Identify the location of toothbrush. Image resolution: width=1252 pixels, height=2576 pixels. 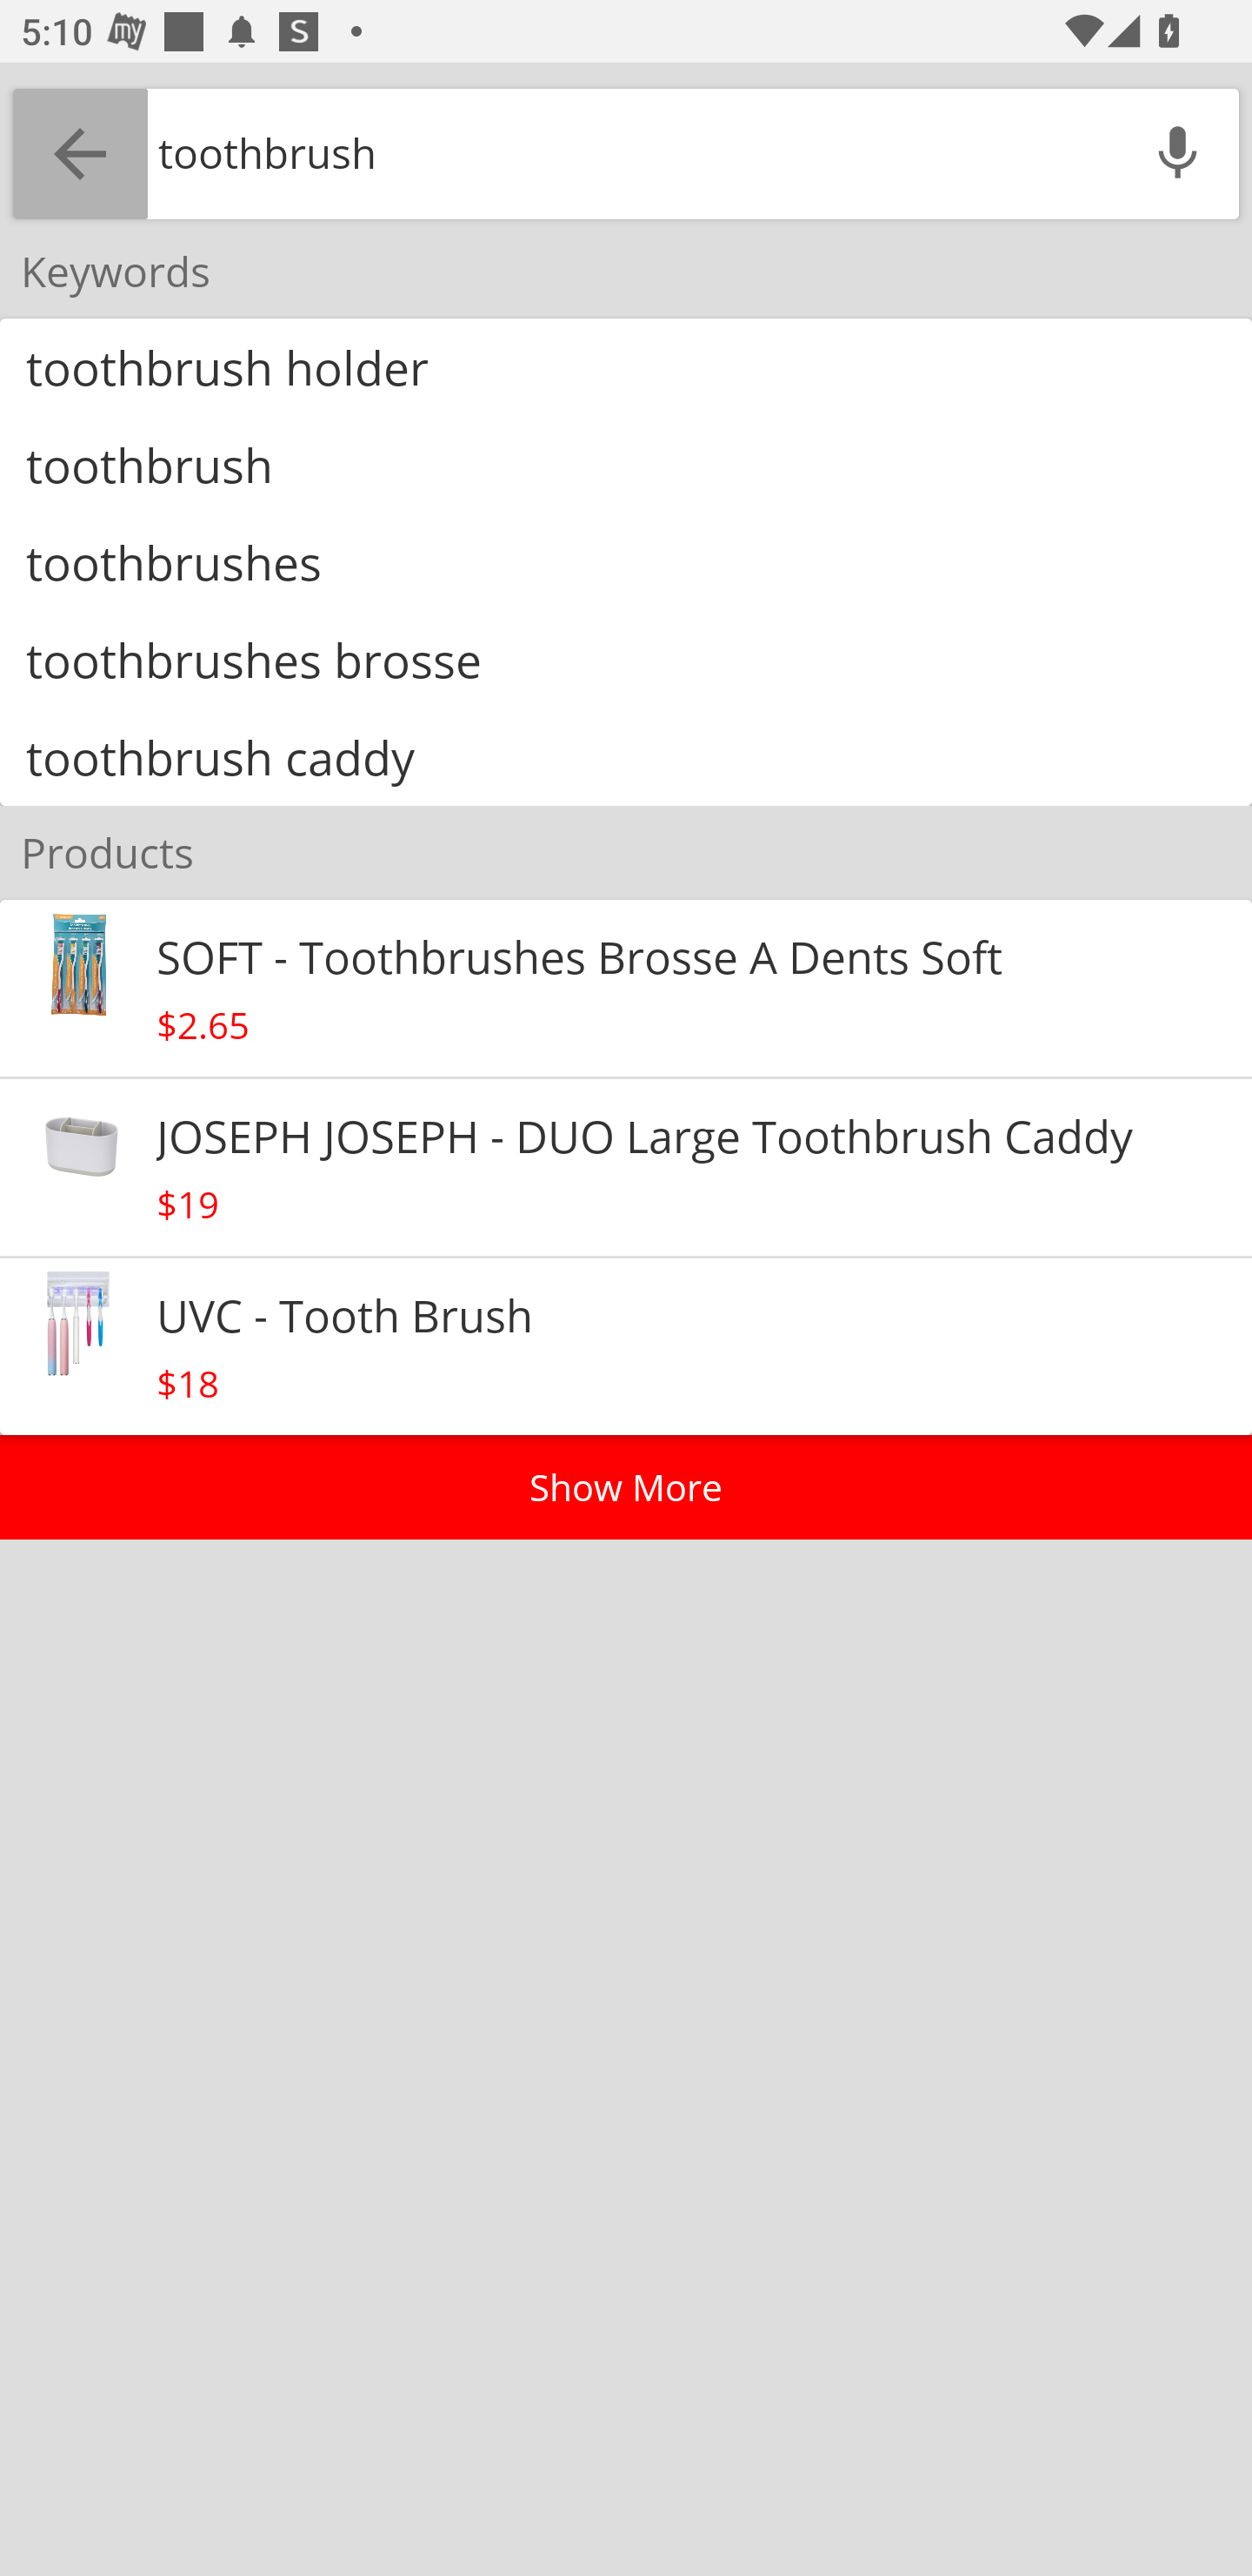
(626, 463).